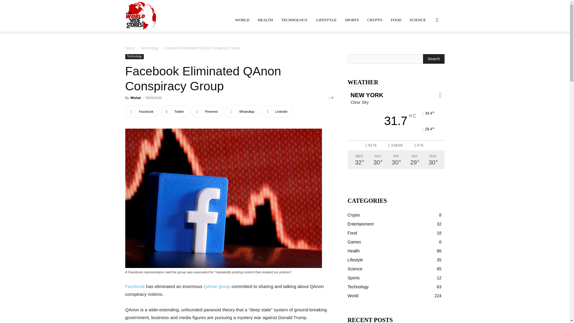 Image resolution: width=574 pixels, height=323 pixels. Describe the element at coordinates (135, 286) in the screenshot. I see `Facebook` at that location.